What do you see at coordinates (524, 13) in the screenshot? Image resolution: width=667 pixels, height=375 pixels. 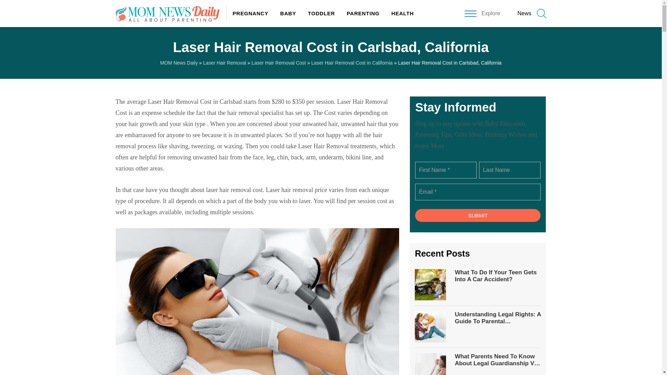 I see `News` at bounding box center [524, 13].